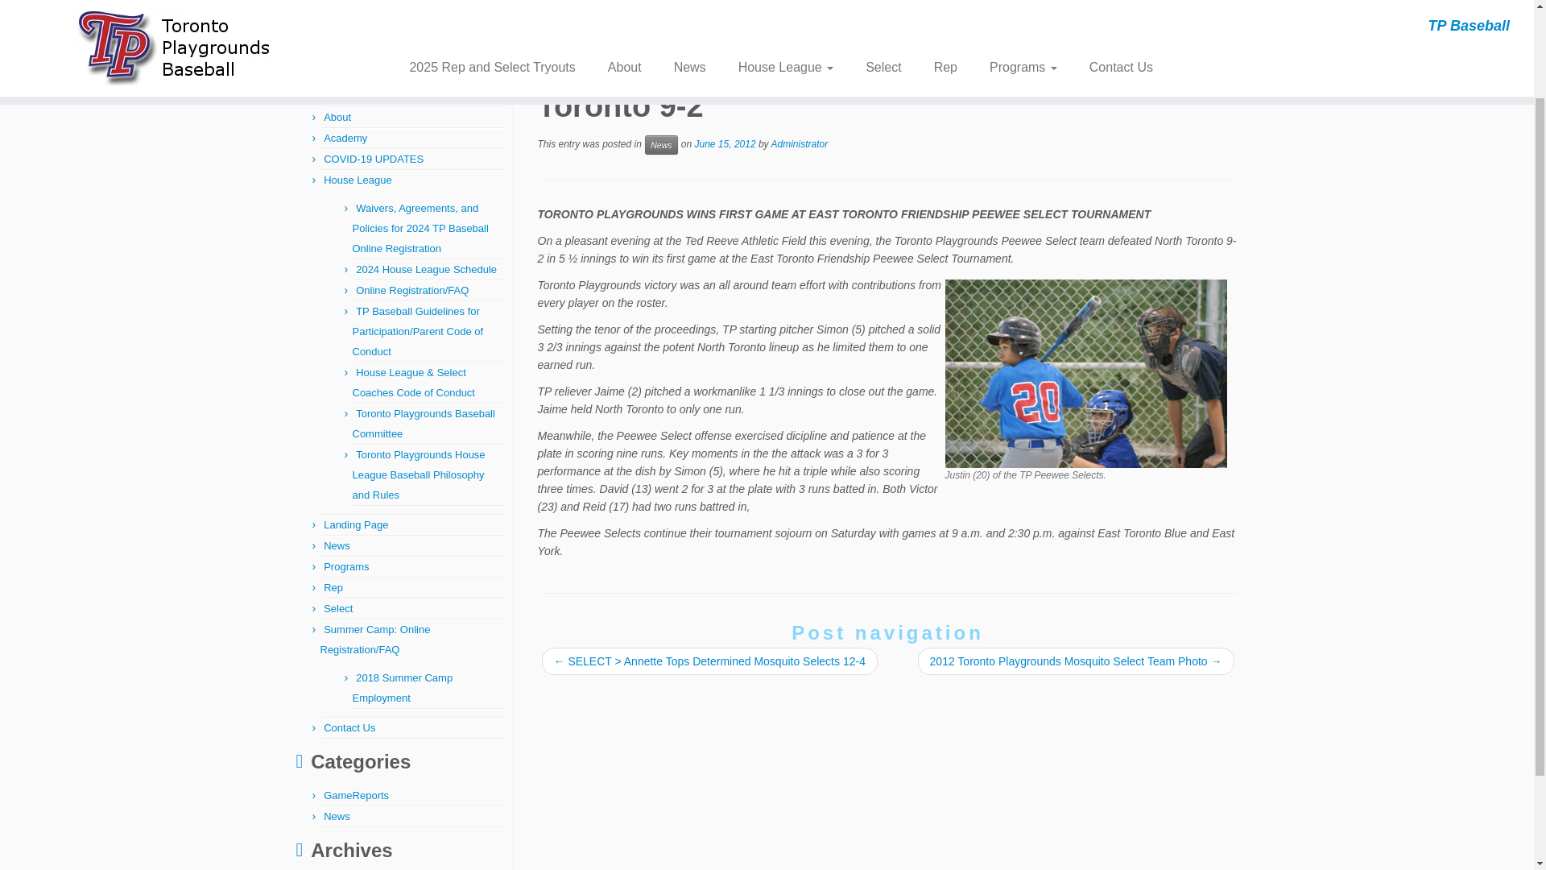 The image size is (1546, 870). I want to click on Select, so click(337, 608).